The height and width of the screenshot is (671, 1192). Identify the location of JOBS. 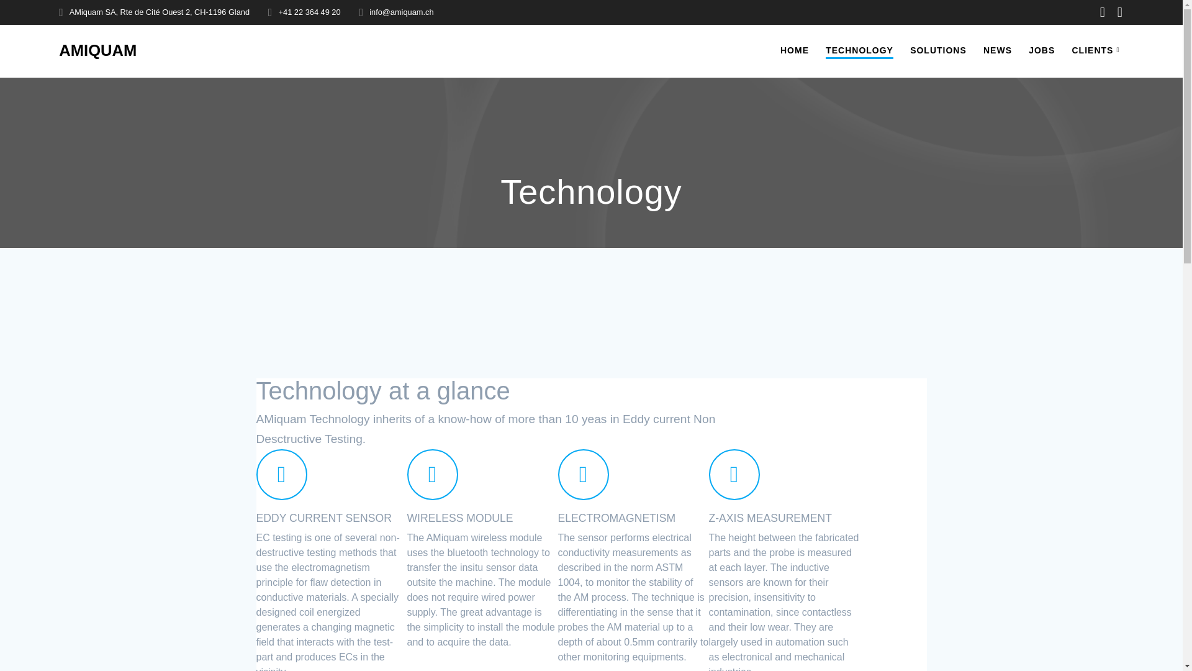
(1042, 50).